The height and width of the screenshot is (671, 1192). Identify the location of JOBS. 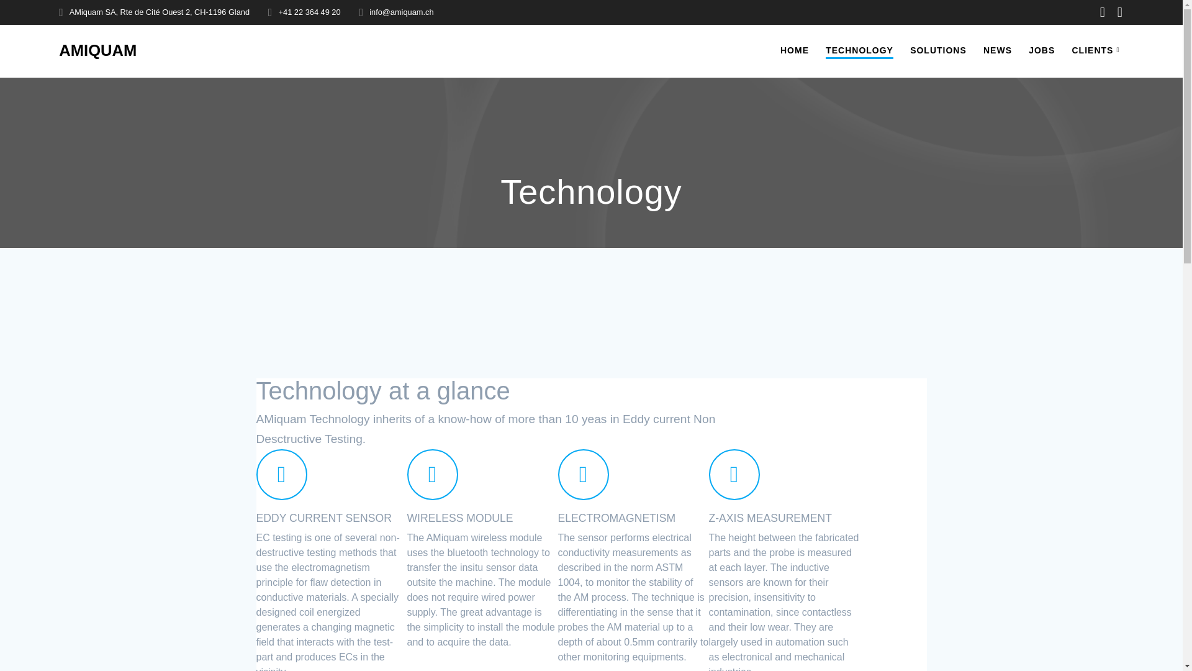
(1042, 50).